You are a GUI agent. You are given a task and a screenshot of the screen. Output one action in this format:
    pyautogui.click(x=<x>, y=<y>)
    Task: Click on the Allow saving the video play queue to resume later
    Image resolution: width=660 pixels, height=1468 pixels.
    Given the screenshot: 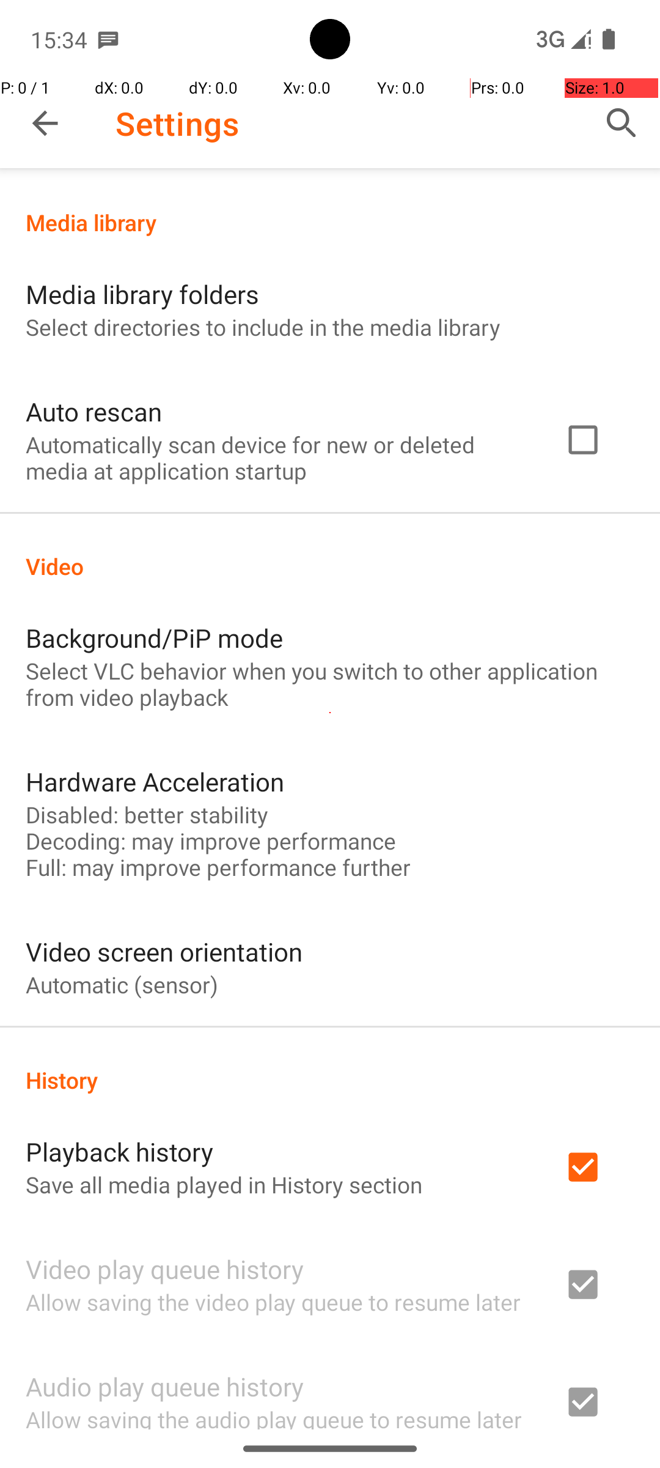 What is the action you would take?
    pyautogui.click(x=273, y=1302)
    